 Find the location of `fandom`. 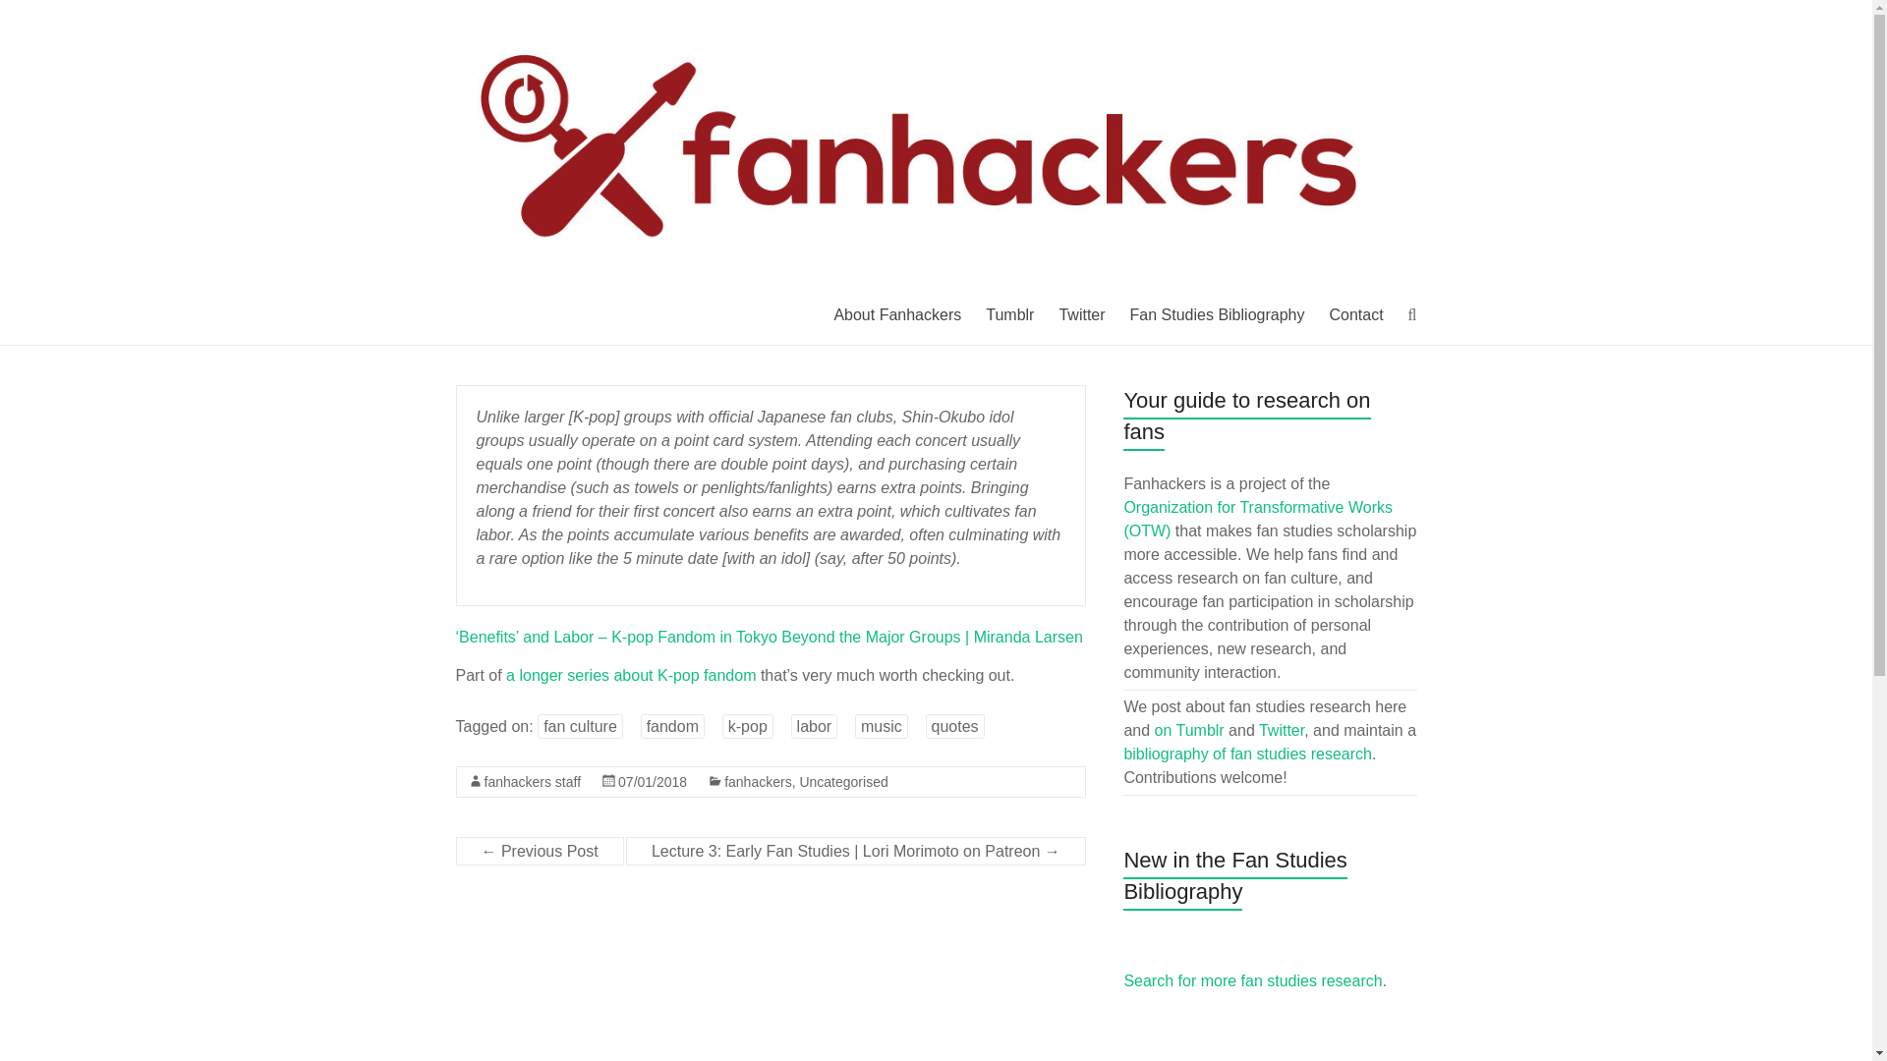

fandom is located at coordinates (672, 725).